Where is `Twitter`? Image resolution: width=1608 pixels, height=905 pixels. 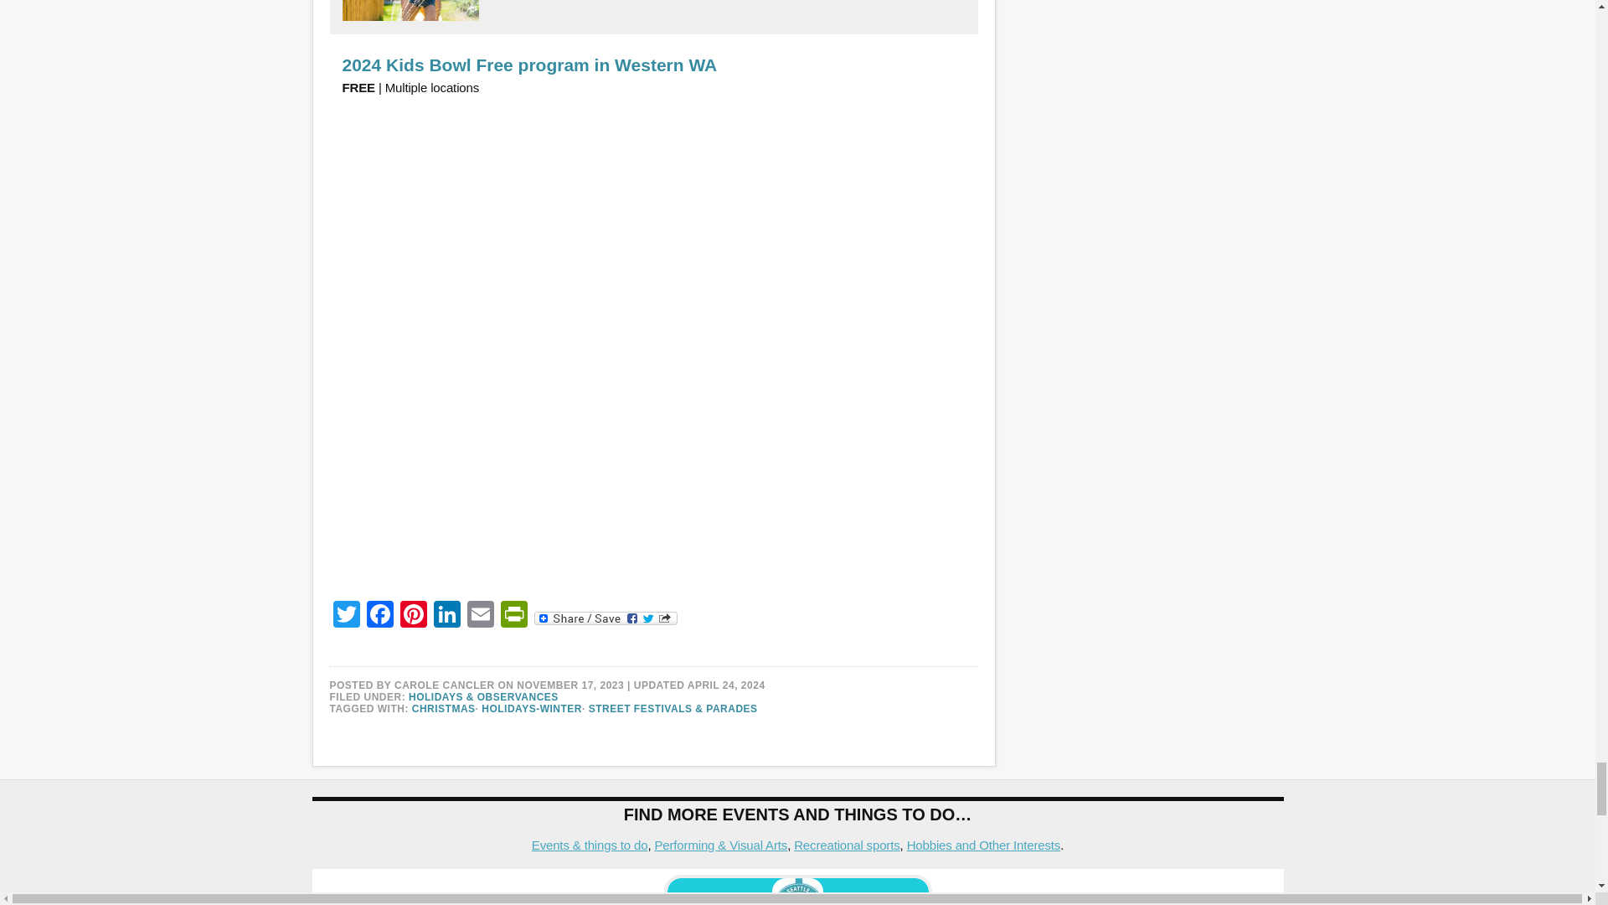 Twitter is located at coordinates (346, 616).